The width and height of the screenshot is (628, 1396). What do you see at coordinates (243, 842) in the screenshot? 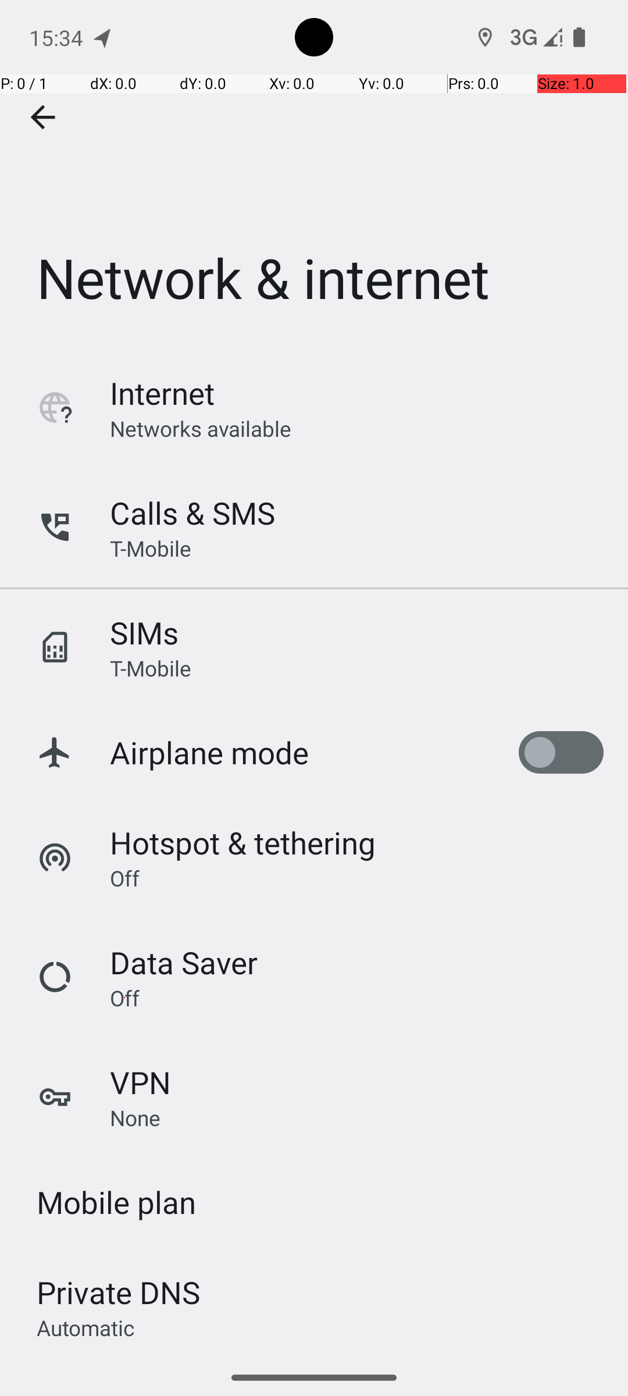
I see `Hotspot & tethering` at bounding box center [243, 842].